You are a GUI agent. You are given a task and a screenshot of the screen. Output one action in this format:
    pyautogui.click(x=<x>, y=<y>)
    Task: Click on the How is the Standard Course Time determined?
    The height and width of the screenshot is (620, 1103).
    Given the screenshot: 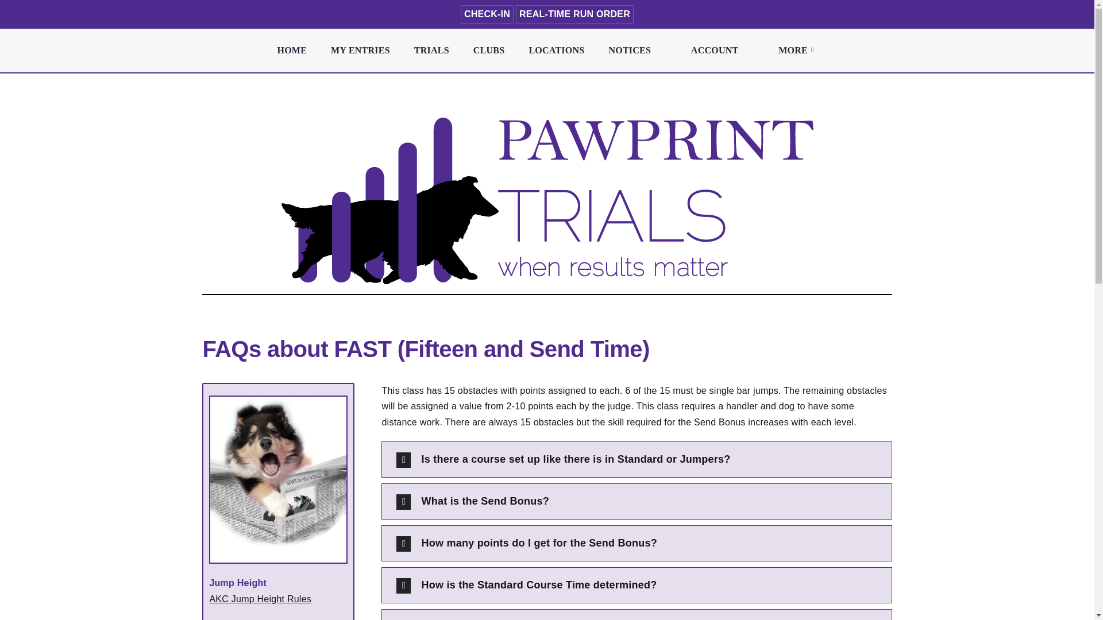 What is the action you would take?
    pyautogui.click(x=637, y=585)
    